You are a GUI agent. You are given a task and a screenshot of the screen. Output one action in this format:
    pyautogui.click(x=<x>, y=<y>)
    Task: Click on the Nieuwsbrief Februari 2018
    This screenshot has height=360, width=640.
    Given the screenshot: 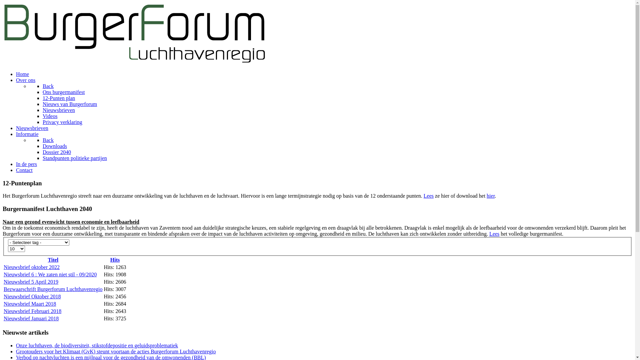 What is the action you would take?
    pyautogui.click(x=33, y=311)
    